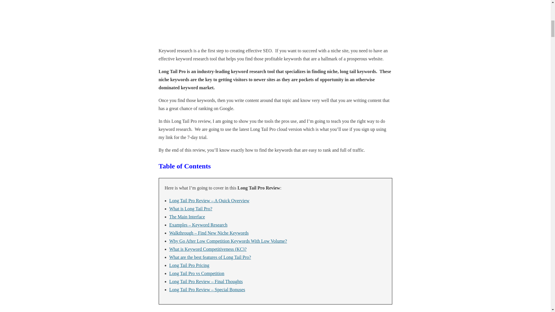 Image resolution: width=555 pixels, height=312 pixels. Describe the element at coordinates (197, 273) in the screenshot. I see `Long Tail Pro vs Competition` at that location.